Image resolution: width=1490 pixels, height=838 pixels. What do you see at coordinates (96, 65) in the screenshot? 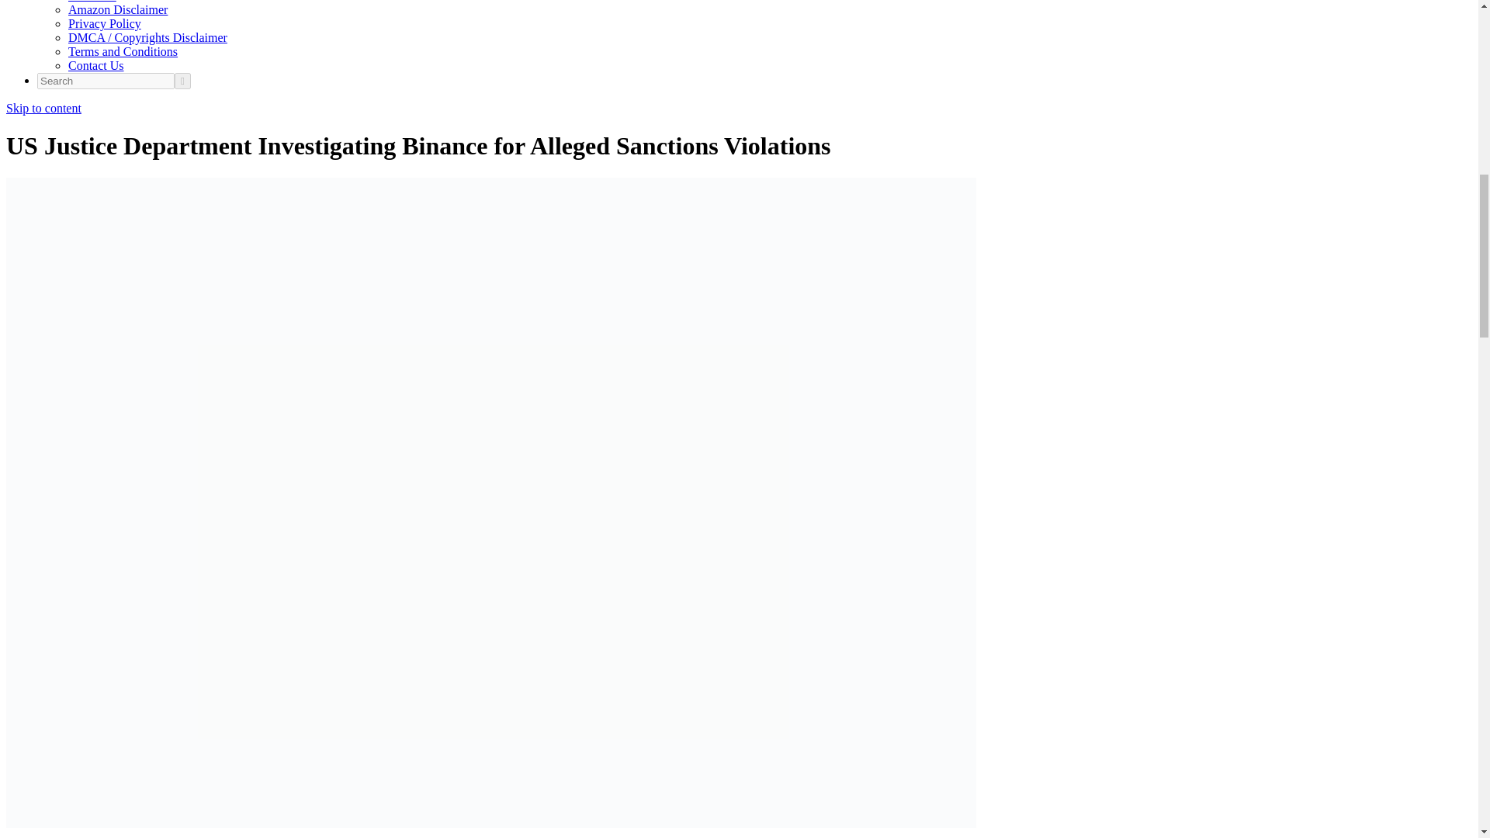
I see `Contact Us` at bounding box center [96, 65].